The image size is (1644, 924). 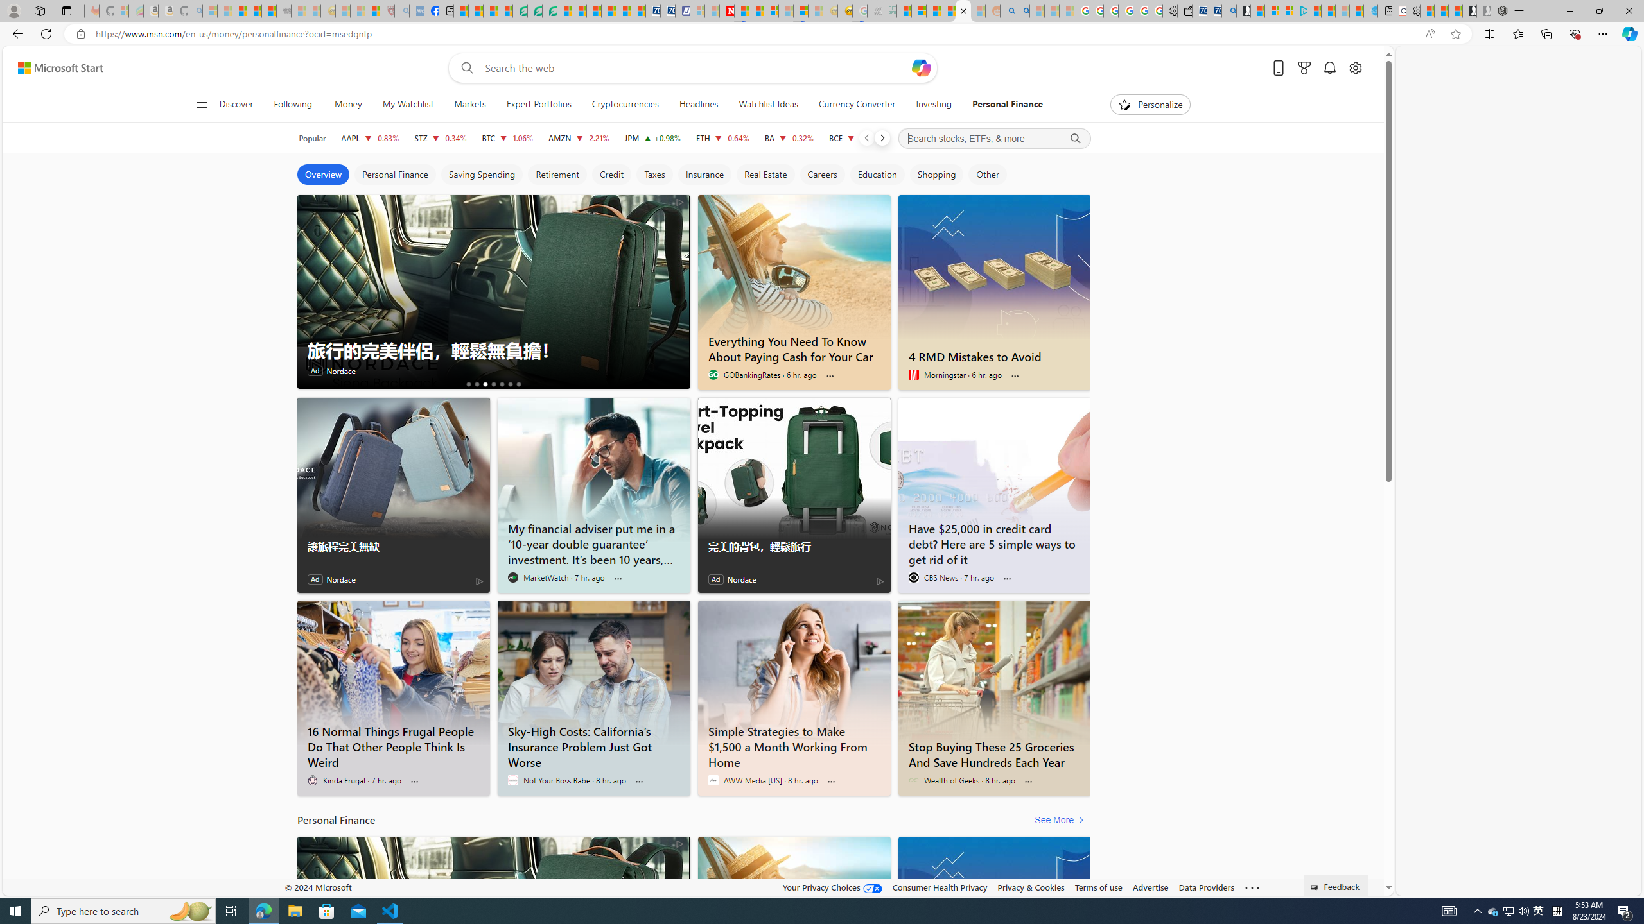 What do you see at coordinates (557, 175) in the screenshot?
I see `Retirement` at bounding box center [557, 175].